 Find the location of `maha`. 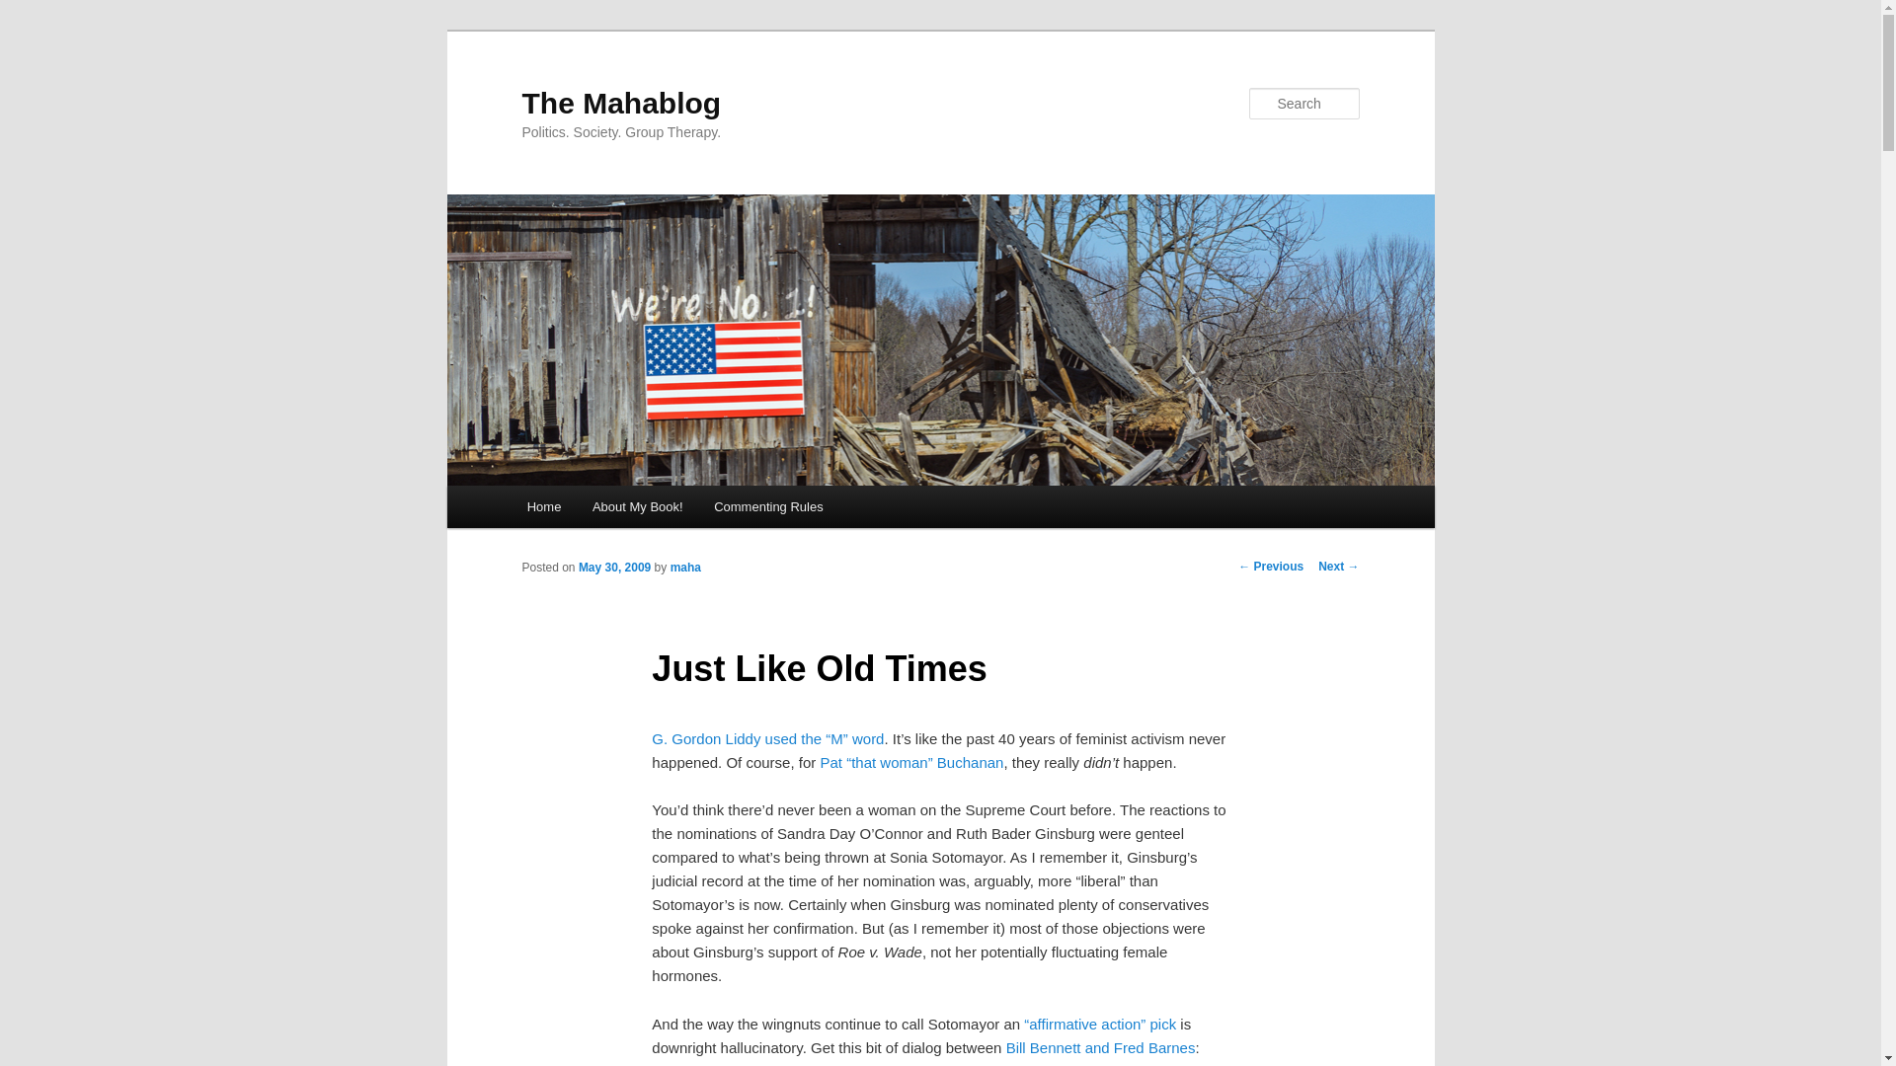

maha is located at coordinates (685, 568).